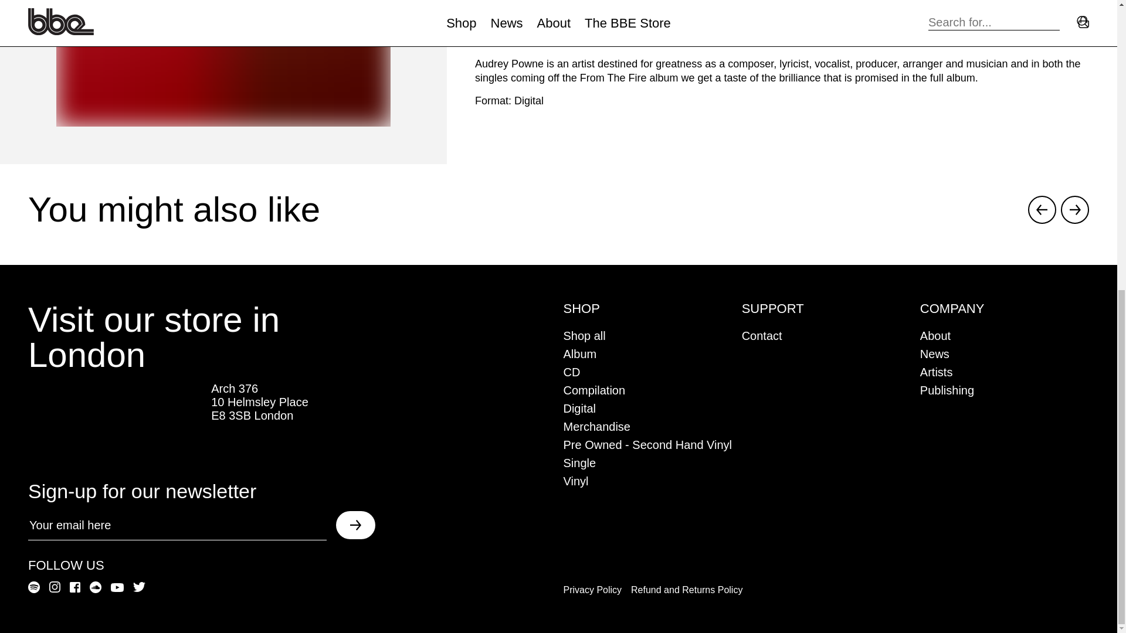  I want to click on Merchandise, so click(597, 427).